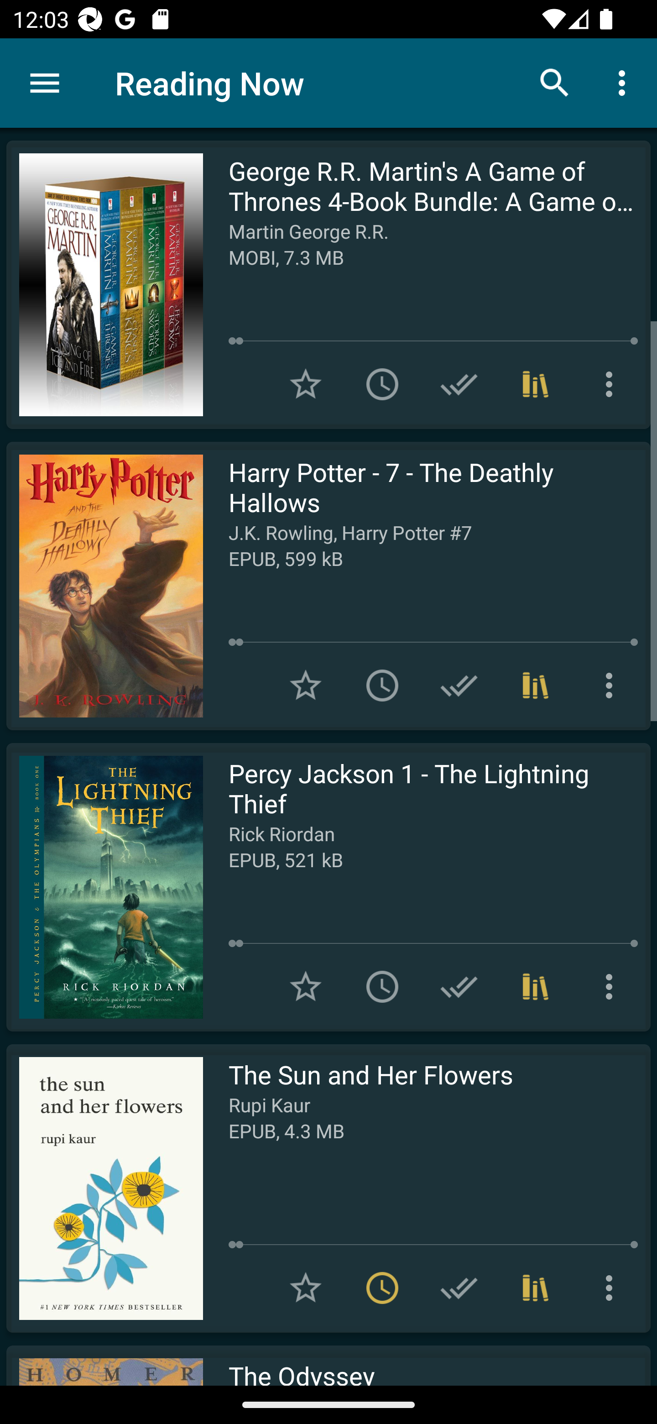 Image resolution: width=657 pixels, height=1424 pixels. I want to click on More options, so click(612, 384).